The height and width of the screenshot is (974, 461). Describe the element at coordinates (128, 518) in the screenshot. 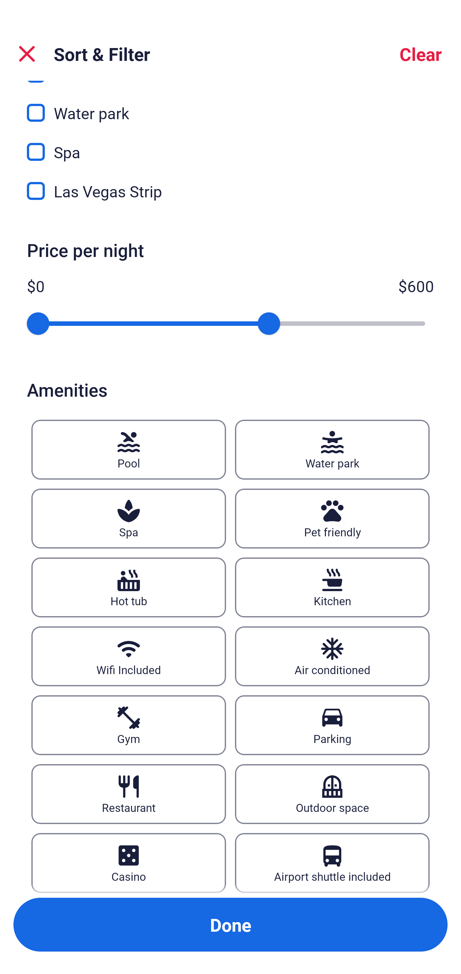

I see `Spa` at that location.